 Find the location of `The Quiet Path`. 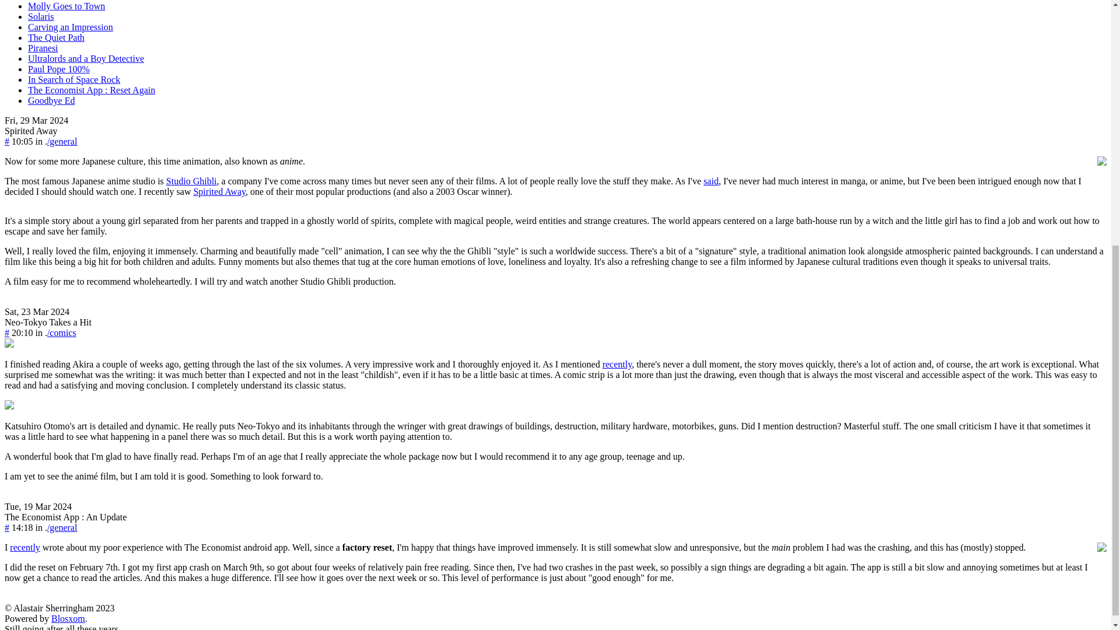

The Quiet Path is located at coordinates (56, 37).